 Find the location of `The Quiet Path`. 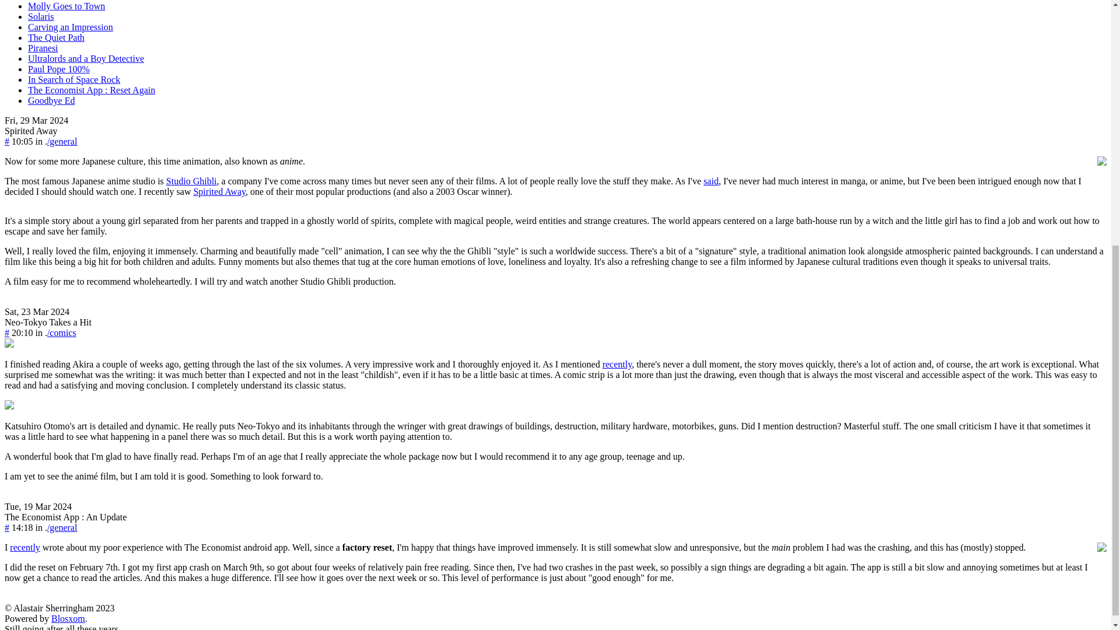

The Quiet Path is located at coordinates (56, 37).